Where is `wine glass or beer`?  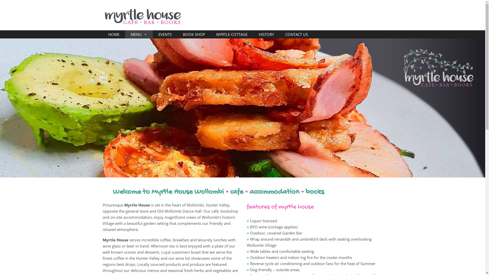 wine glass or beer is located at coordinates (118, 246).